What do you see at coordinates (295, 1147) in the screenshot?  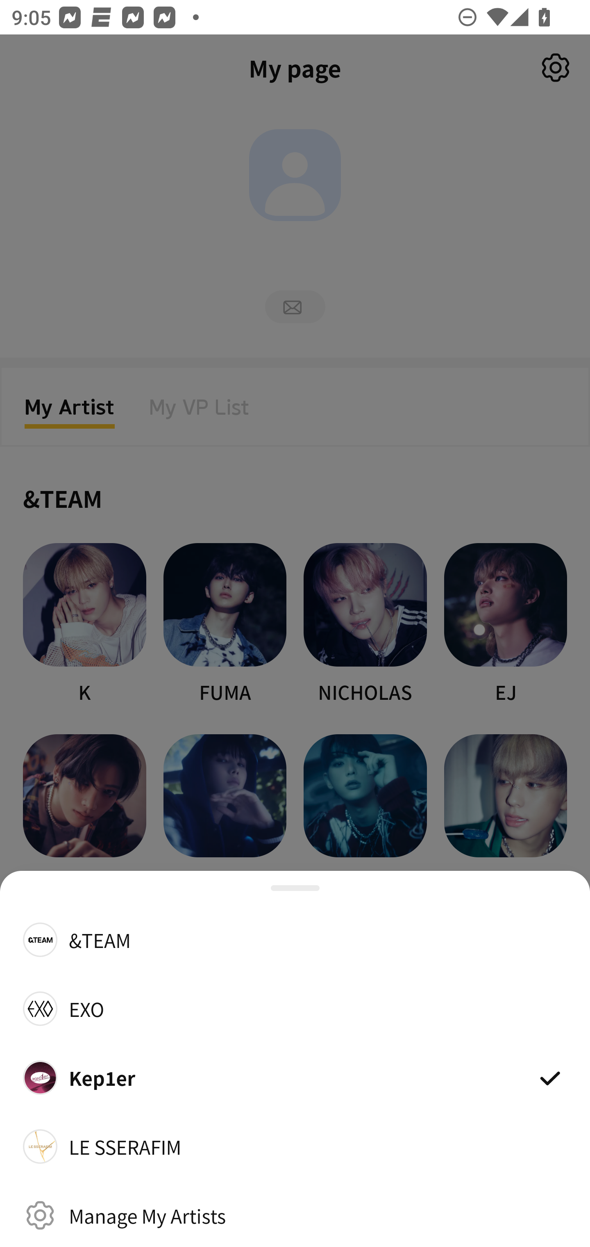 I see `LE SSERAFIM` at bounding box center [295, 1147].